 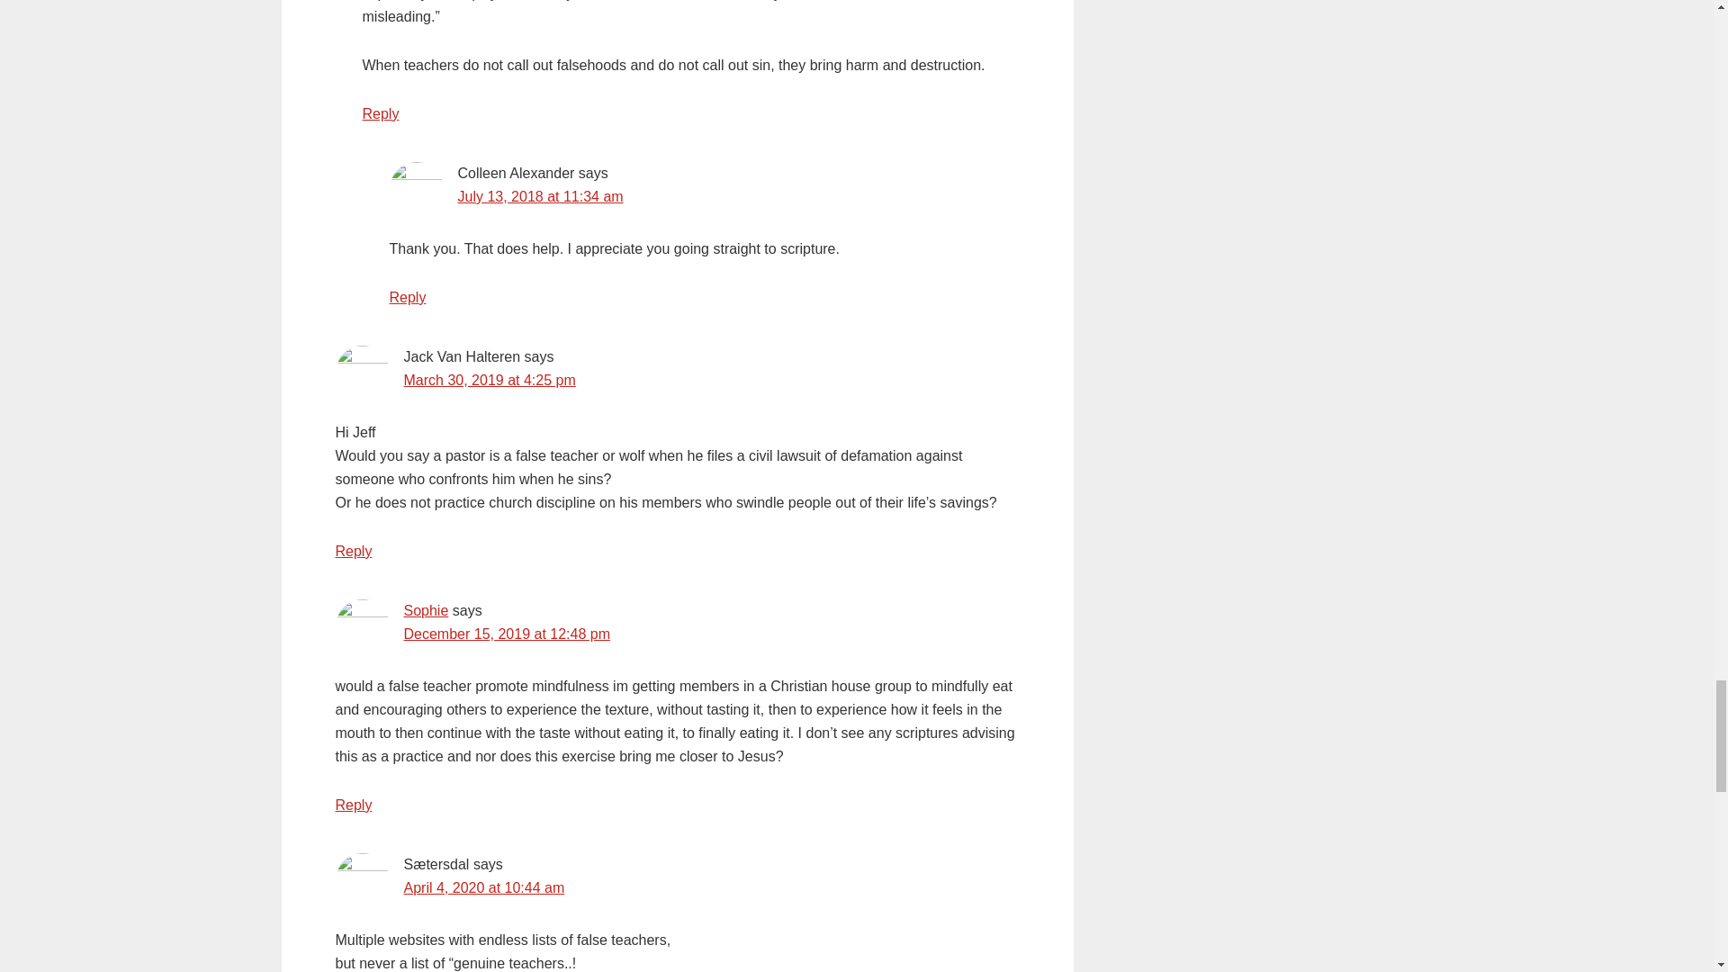 I want to click on December 15, 2019 at 12:48 pm, so click(x=506, y=634).